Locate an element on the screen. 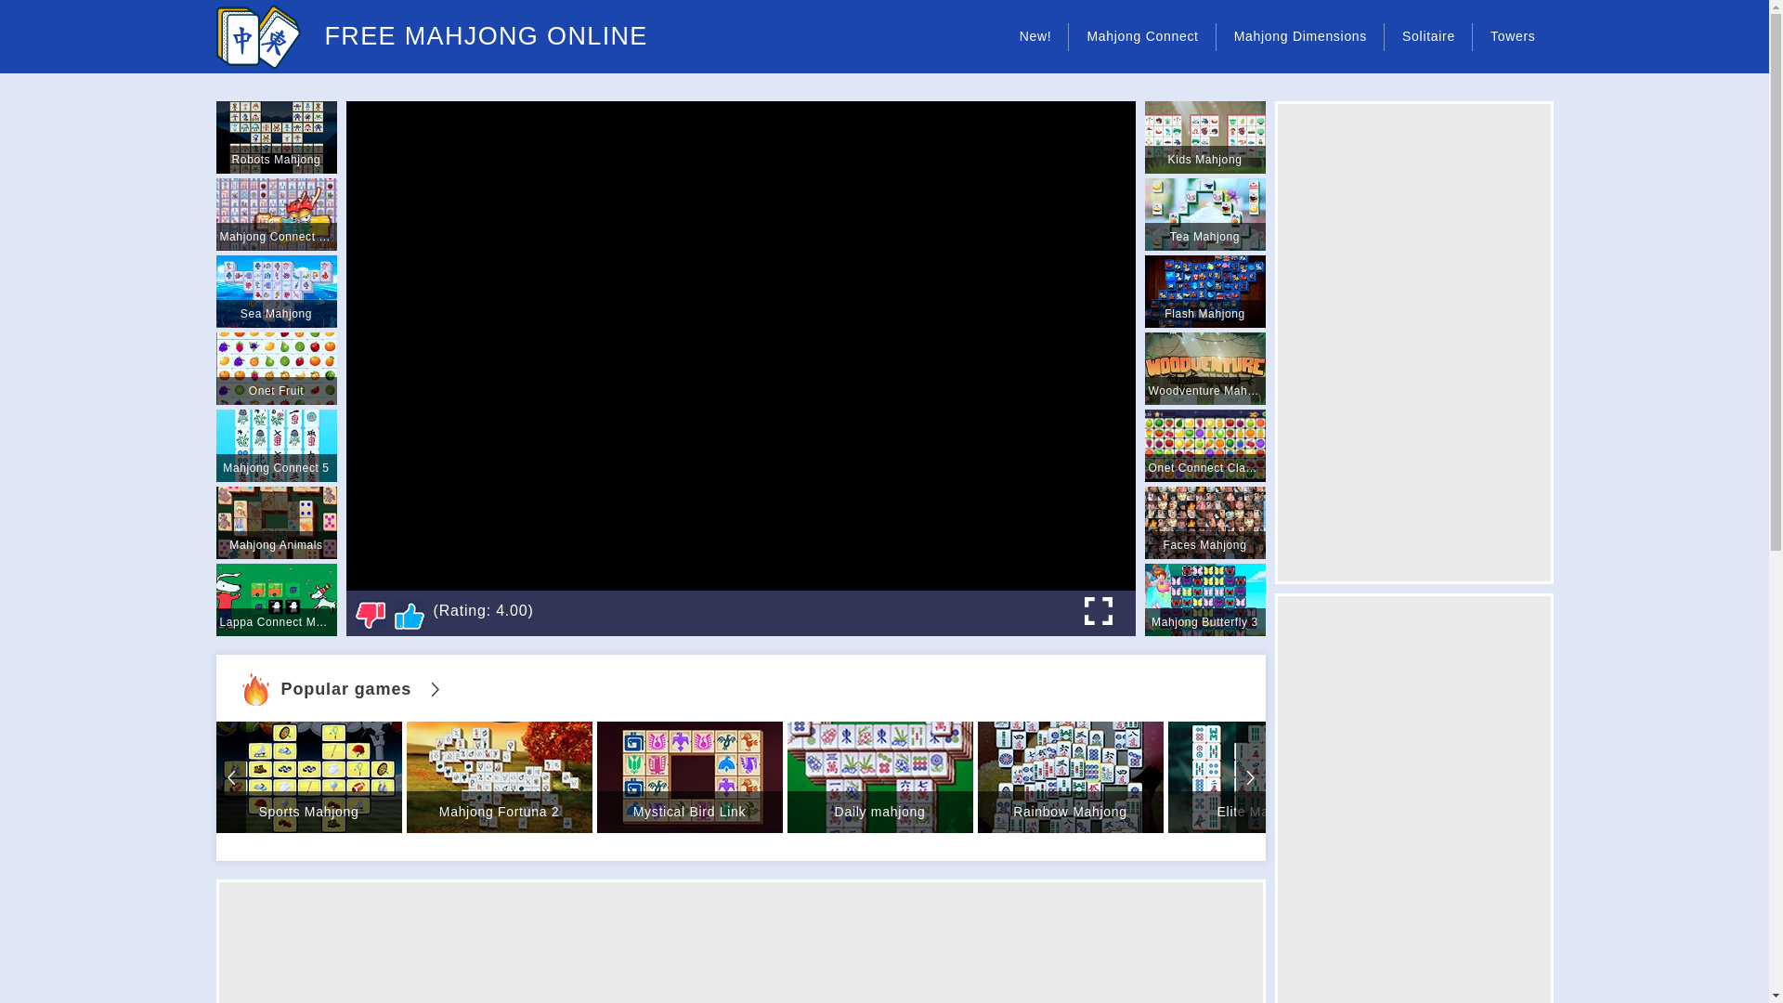 This screenshot has width=1783, height=1003. Advertisement is located at coordinates (1417, 459).